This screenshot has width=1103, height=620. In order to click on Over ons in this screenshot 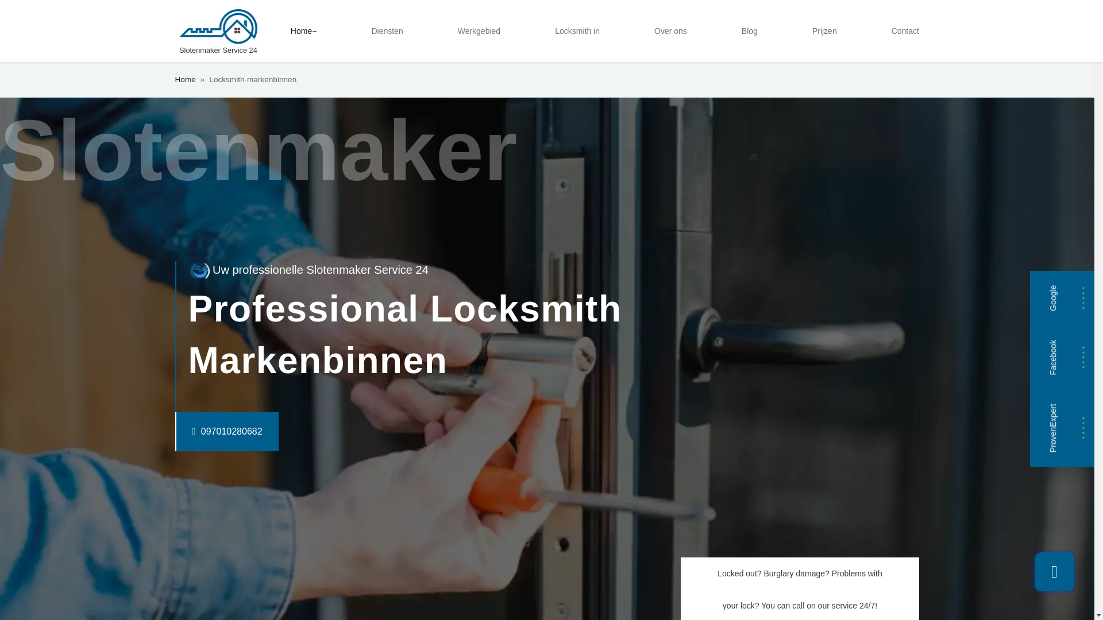, I will do `click(670, 31)`.